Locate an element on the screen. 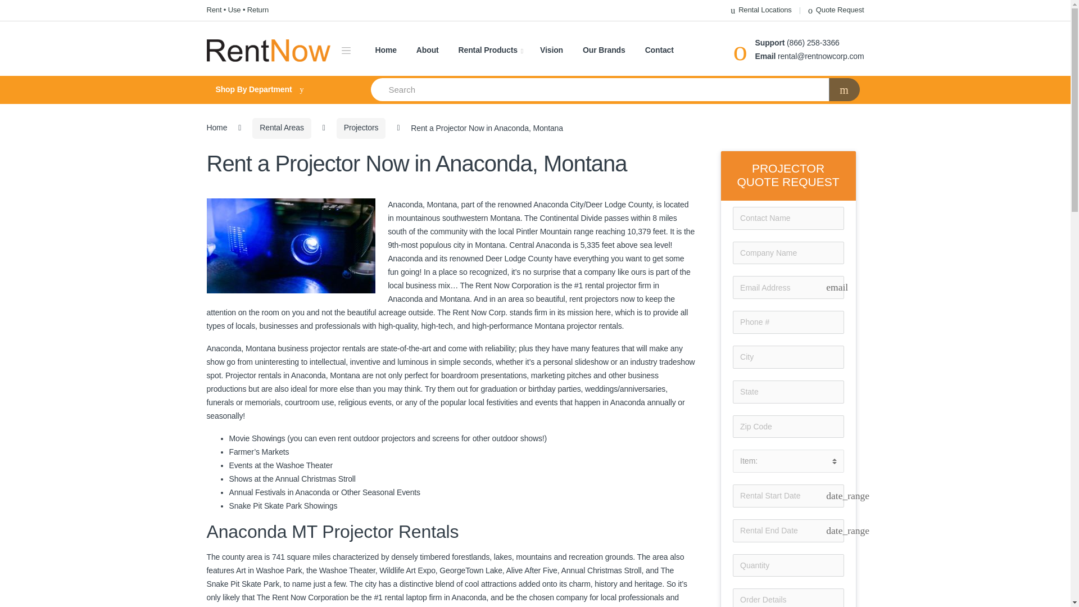  Skip to content is located at coordinates (25, 7).